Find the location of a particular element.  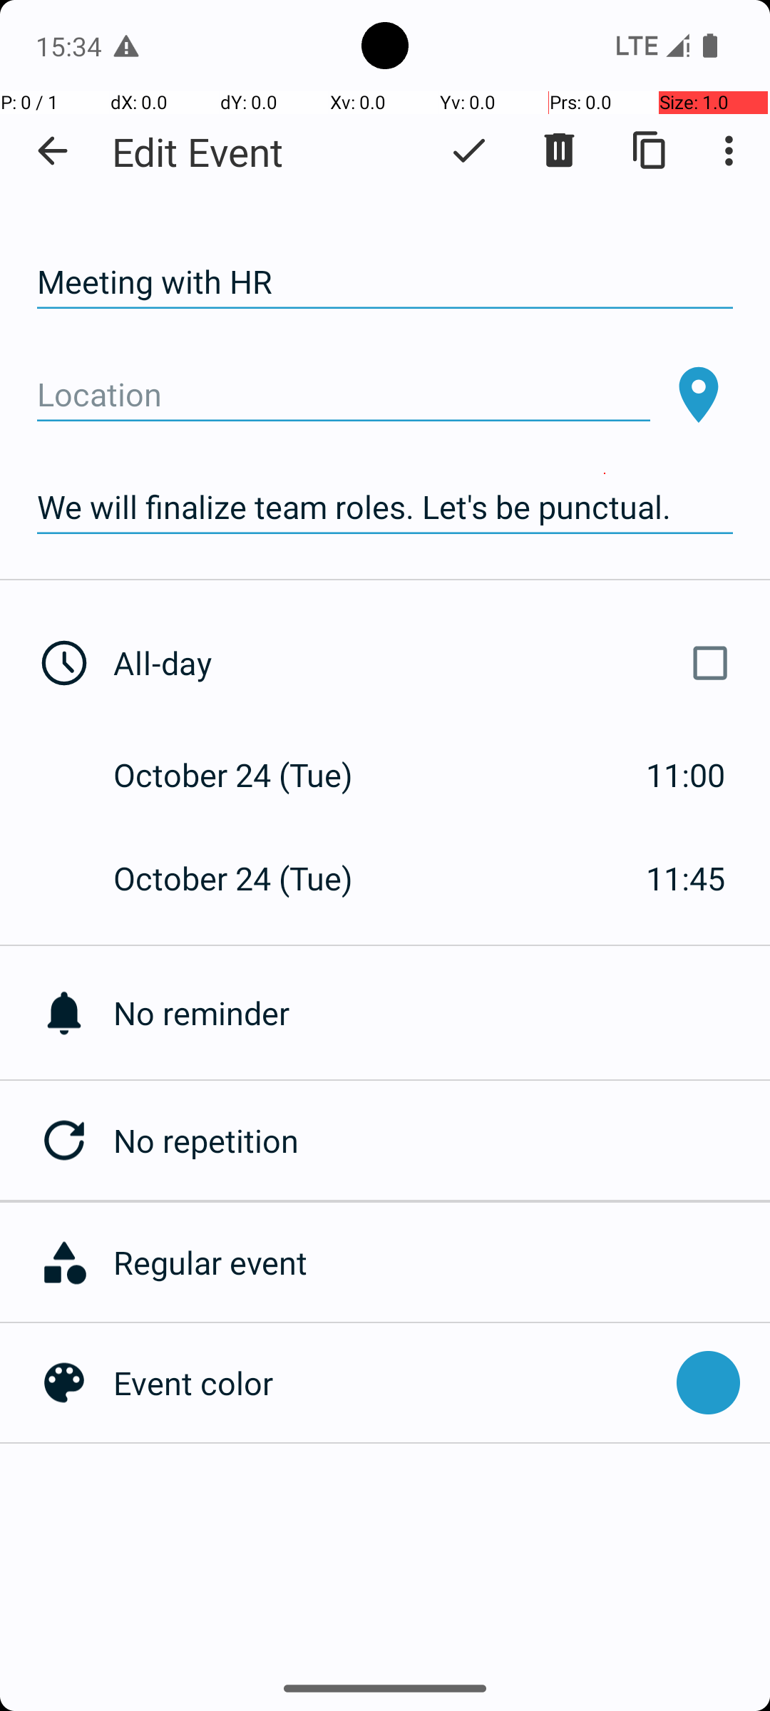

Meeting with HR is located at coordinates (385, 282).